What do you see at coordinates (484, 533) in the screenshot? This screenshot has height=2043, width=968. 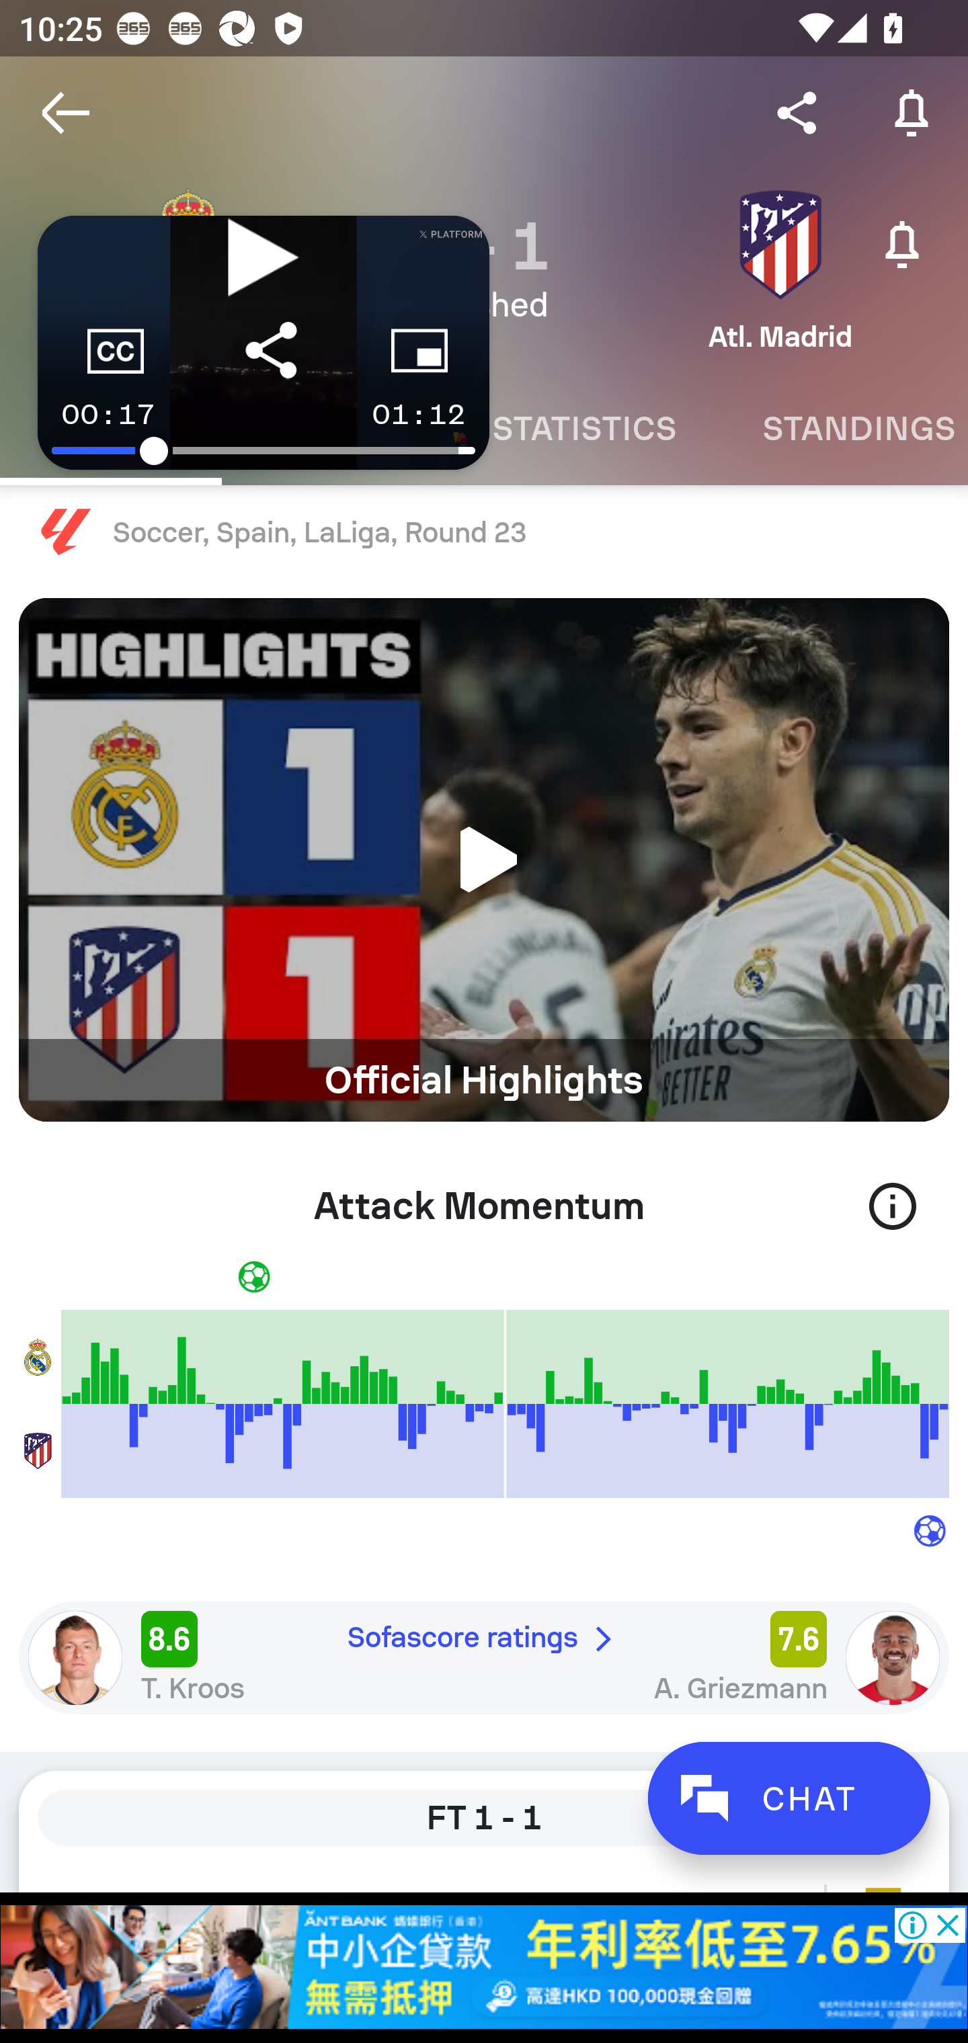 I see `Soccer, Spain, LaLiga, Round 23` at bounding box center [484, 533].